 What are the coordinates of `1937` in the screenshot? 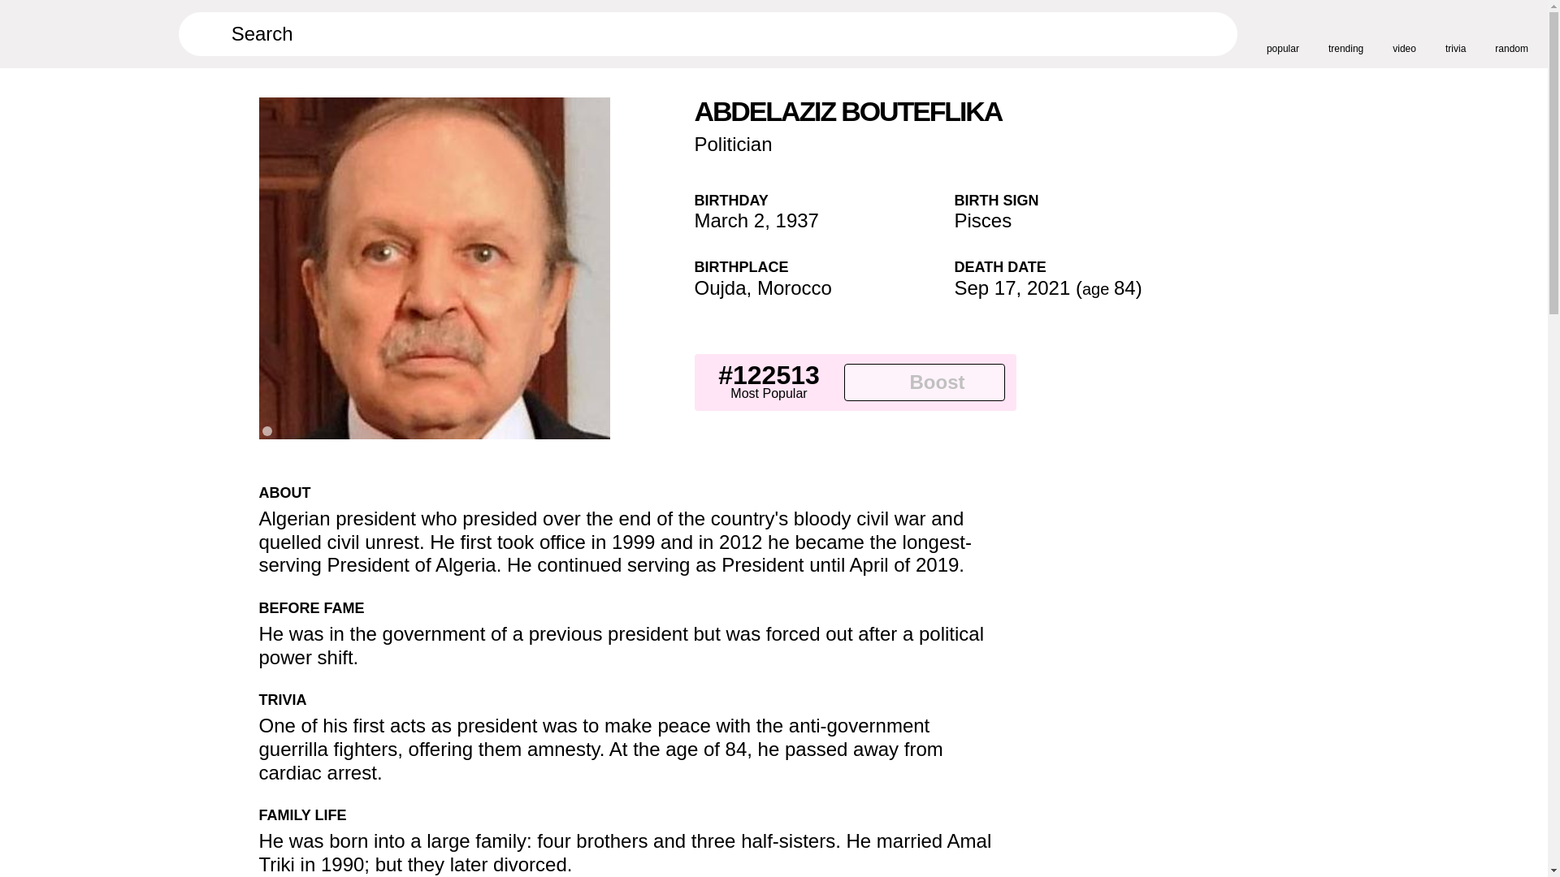 It's located at (797, 221).